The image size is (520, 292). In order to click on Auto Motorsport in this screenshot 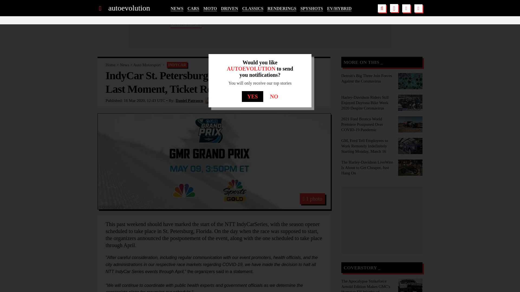, I will do `click(147, 65)`.